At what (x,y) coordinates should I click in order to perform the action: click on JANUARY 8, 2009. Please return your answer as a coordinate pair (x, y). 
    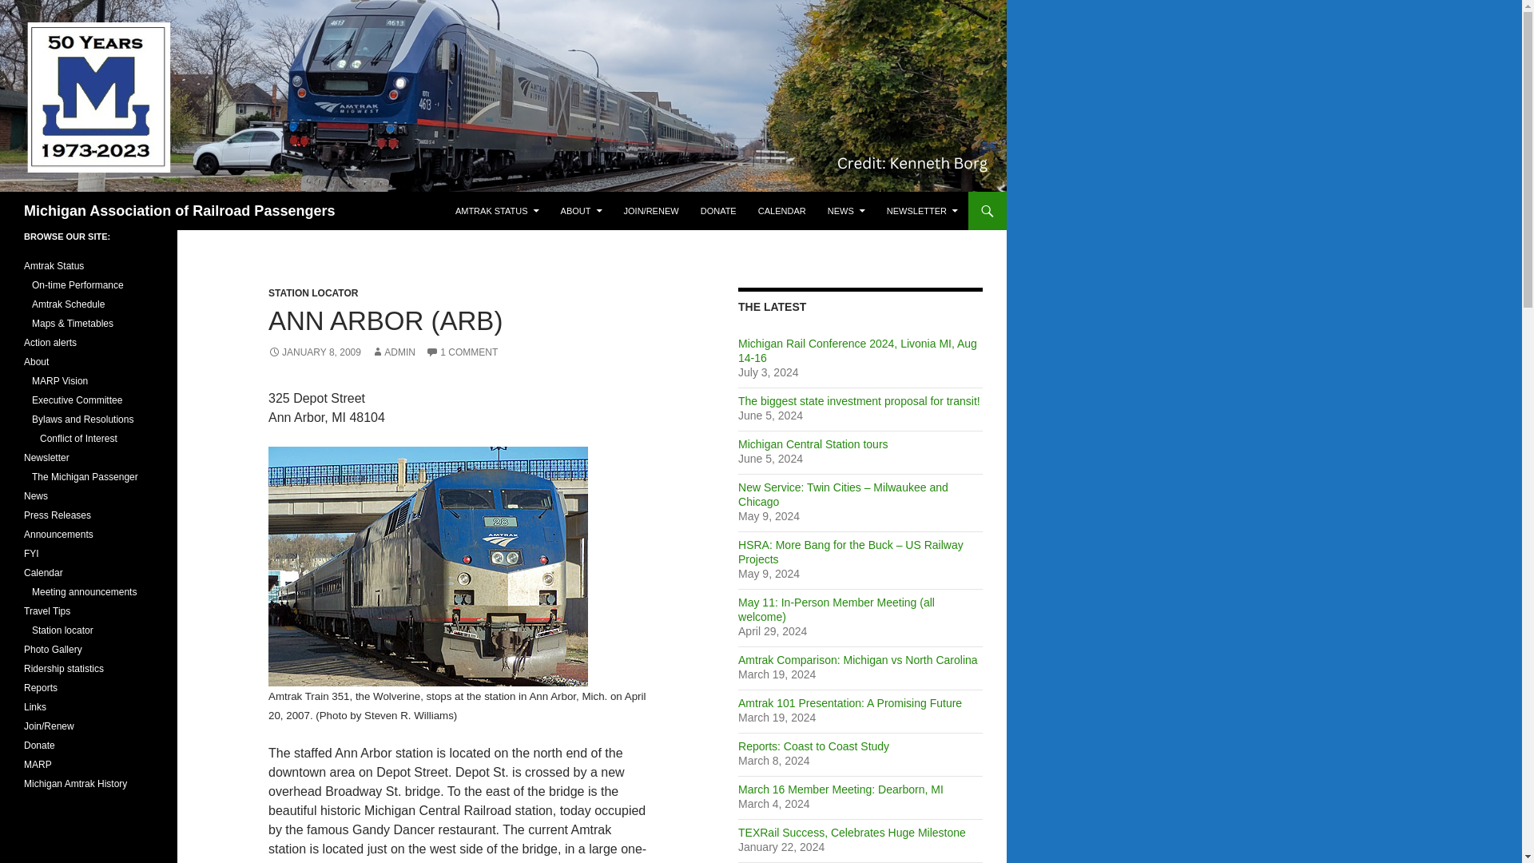
    Looking at the image, I should click on (315, 352).